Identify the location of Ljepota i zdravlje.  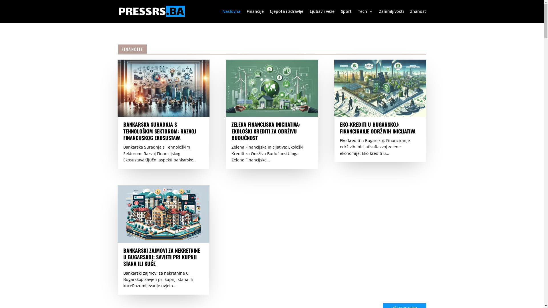
(287, 16).